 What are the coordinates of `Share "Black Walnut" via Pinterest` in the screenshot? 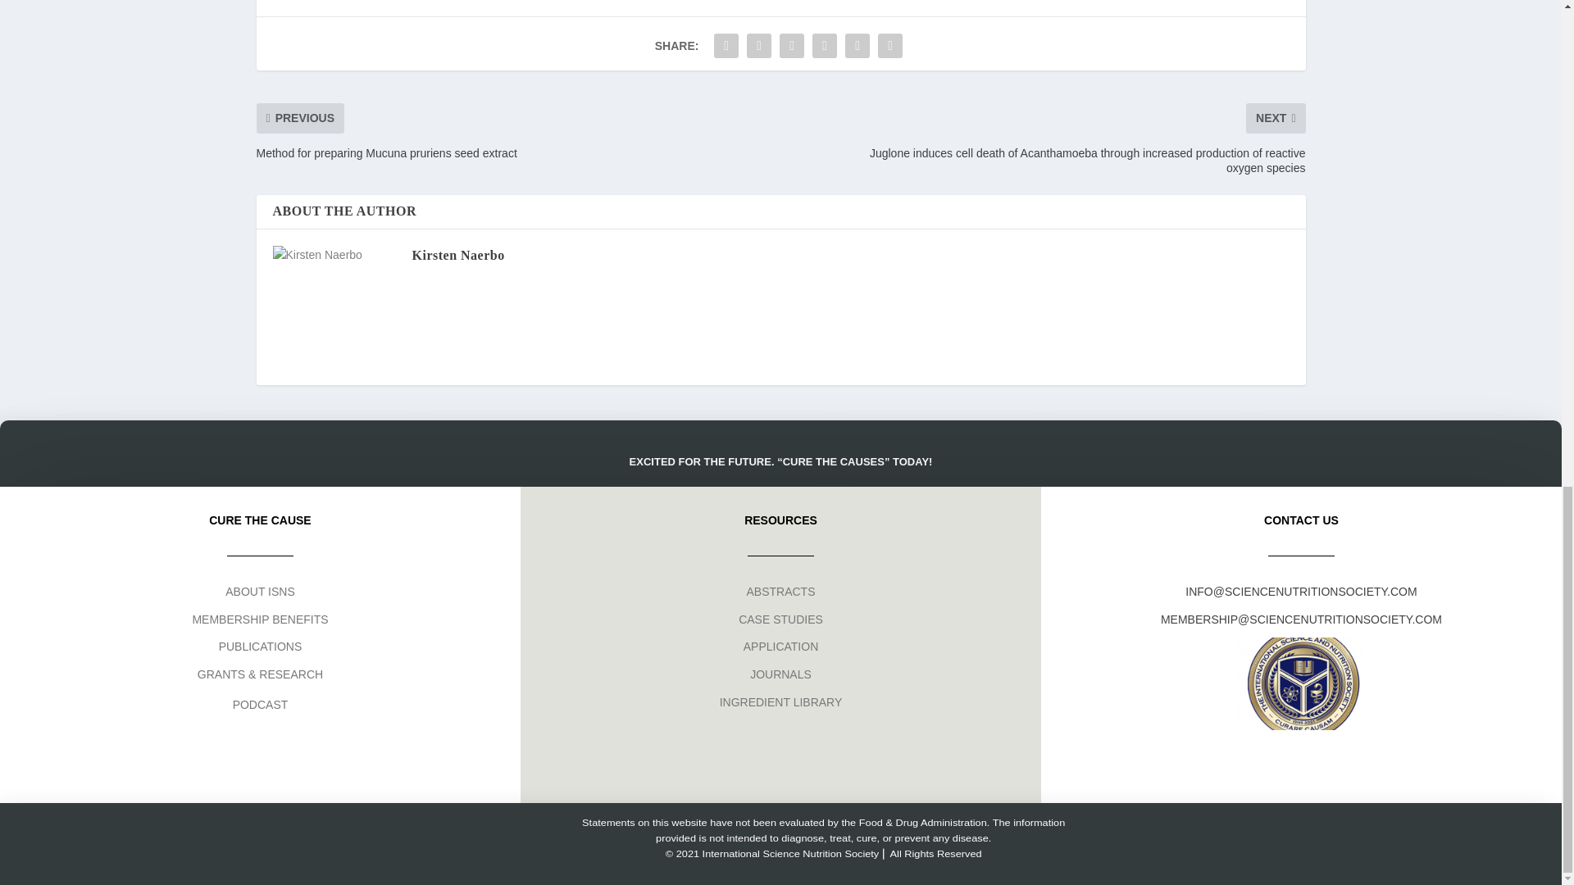 It's located at (792, 45).